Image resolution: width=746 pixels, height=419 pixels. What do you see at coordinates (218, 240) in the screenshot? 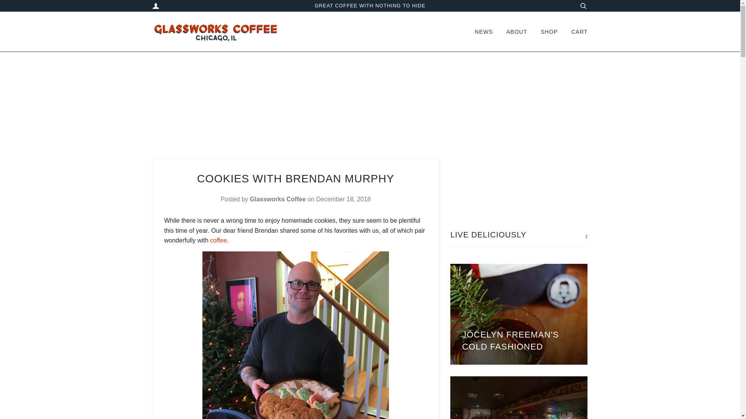
I see `Glassworks Coffee` at bounding box center [218, 240].